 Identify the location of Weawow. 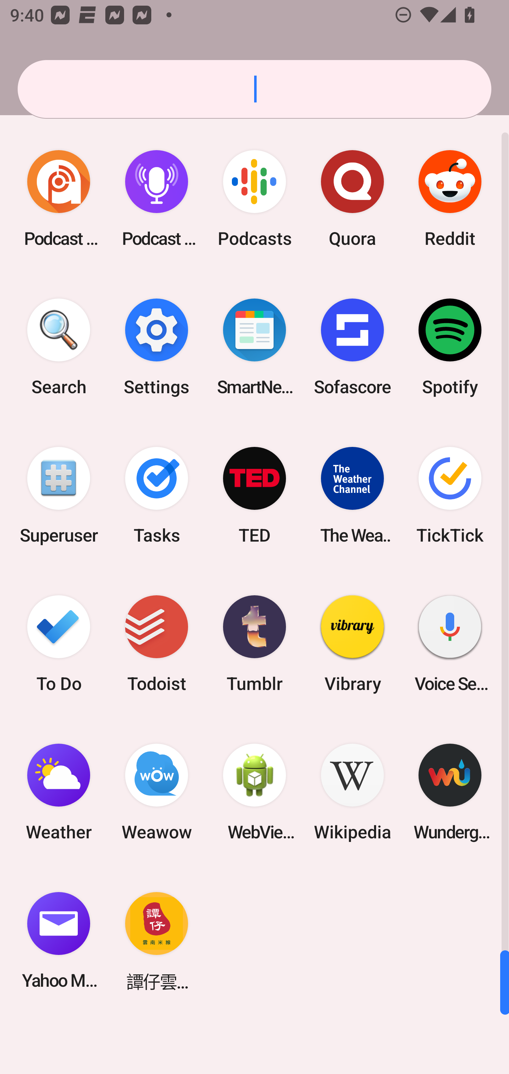
(157, 792).